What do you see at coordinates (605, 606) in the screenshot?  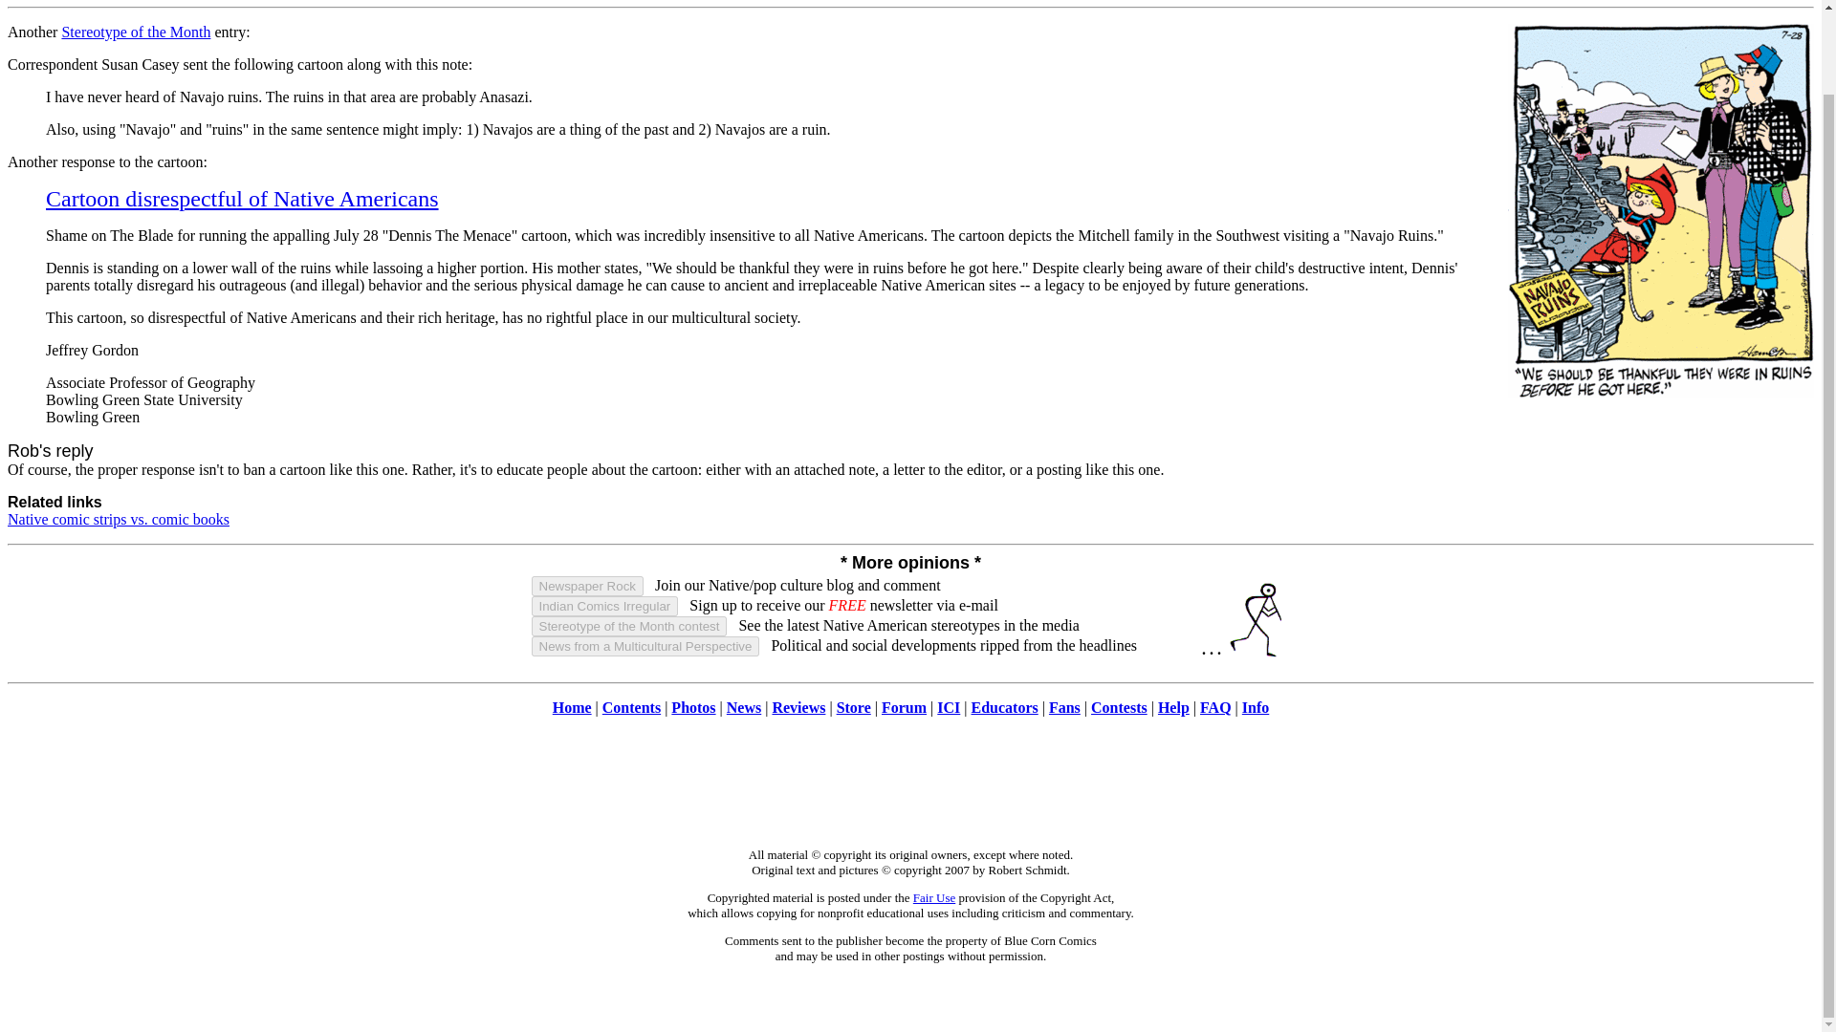 I see `Indian Comics Irregular` at bounding box center [605, 606].